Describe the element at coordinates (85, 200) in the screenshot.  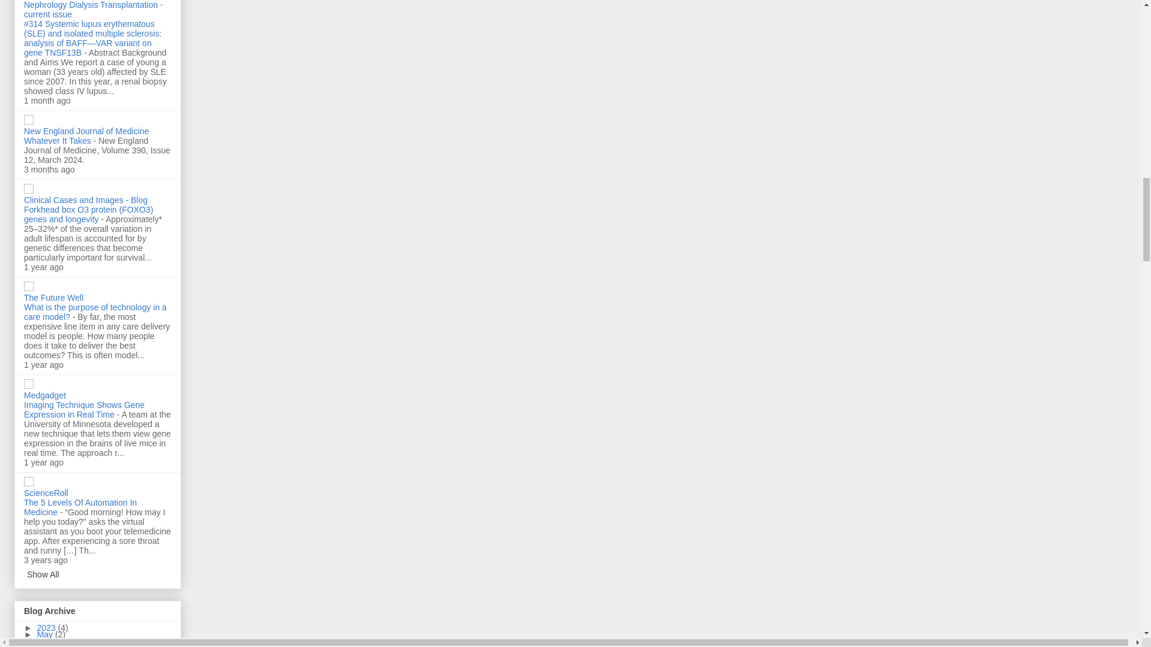
I see `Clinical Cases and Images - Blog` at that location.